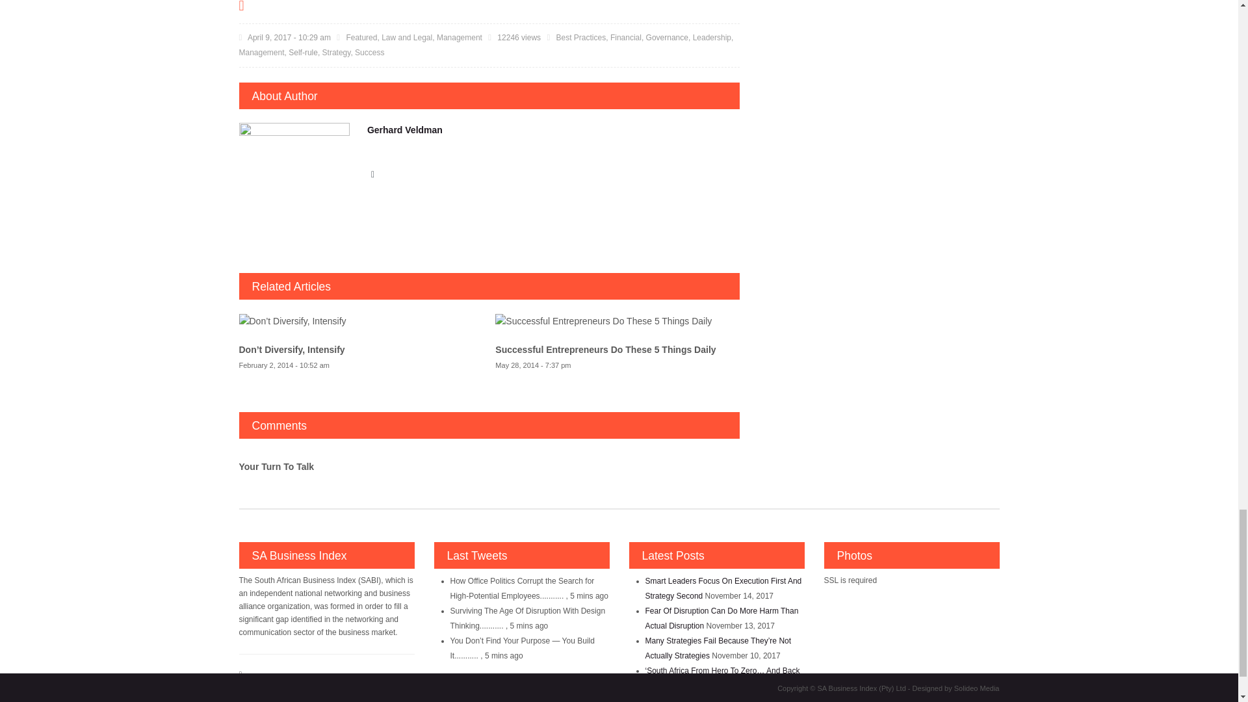 This screenshot has height=702, width=1248. What do you see at coordinates (407, 37) in the screenshot?
I see `Law and Legal` at bounding box center [407, 37].